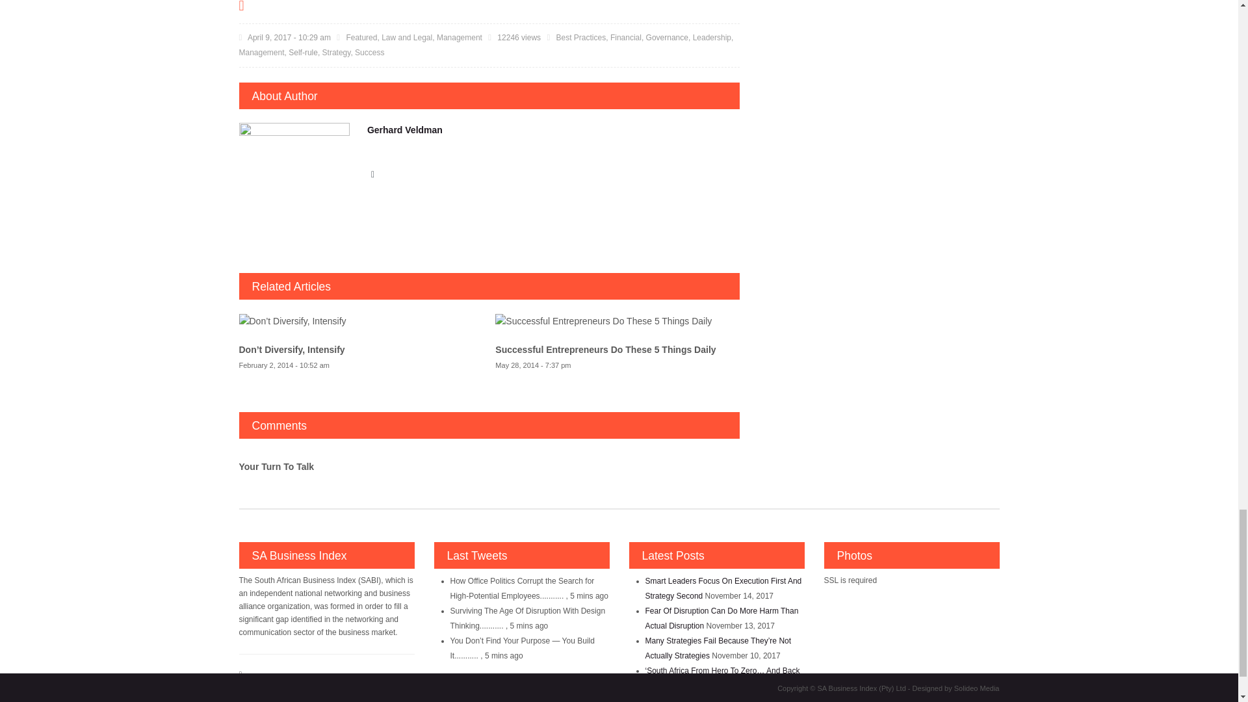 This screenshot has height=702, width=1248. What do you see at coordinates (407, 37) in the screenshot?
I see `Law and Legal` at bounding box center [407, 37].